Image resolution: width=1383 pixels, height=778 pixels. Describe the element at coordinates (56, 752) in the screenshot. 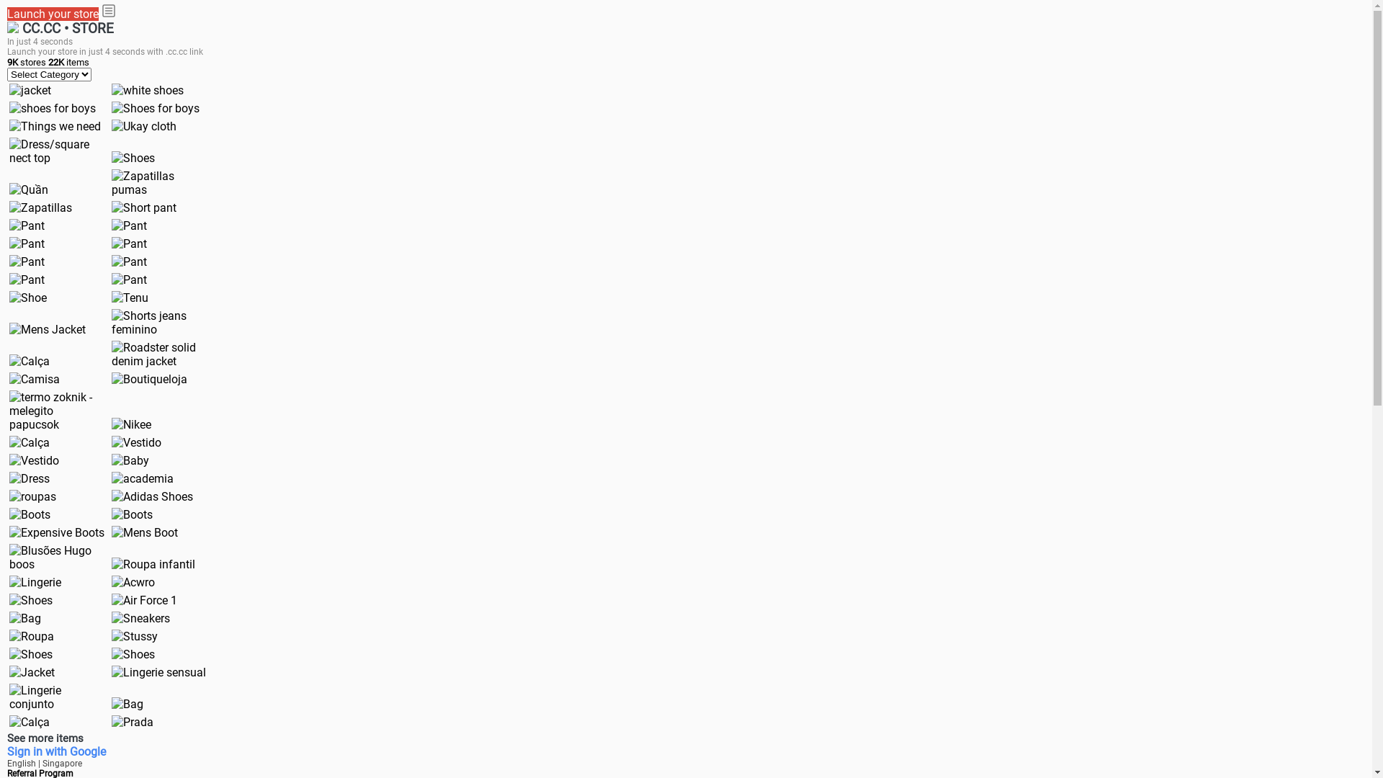

I see `Sign in with Google` at that location.